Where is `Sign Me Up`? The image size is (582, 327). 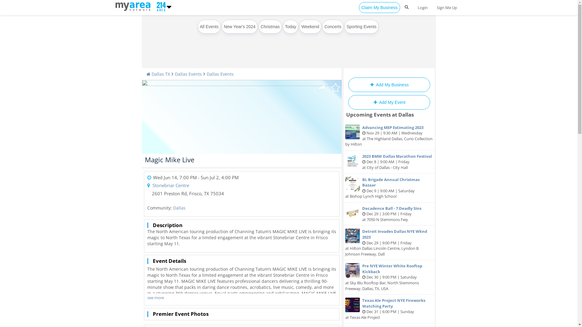 Sign Me Up is located at coordinates (447, 8).